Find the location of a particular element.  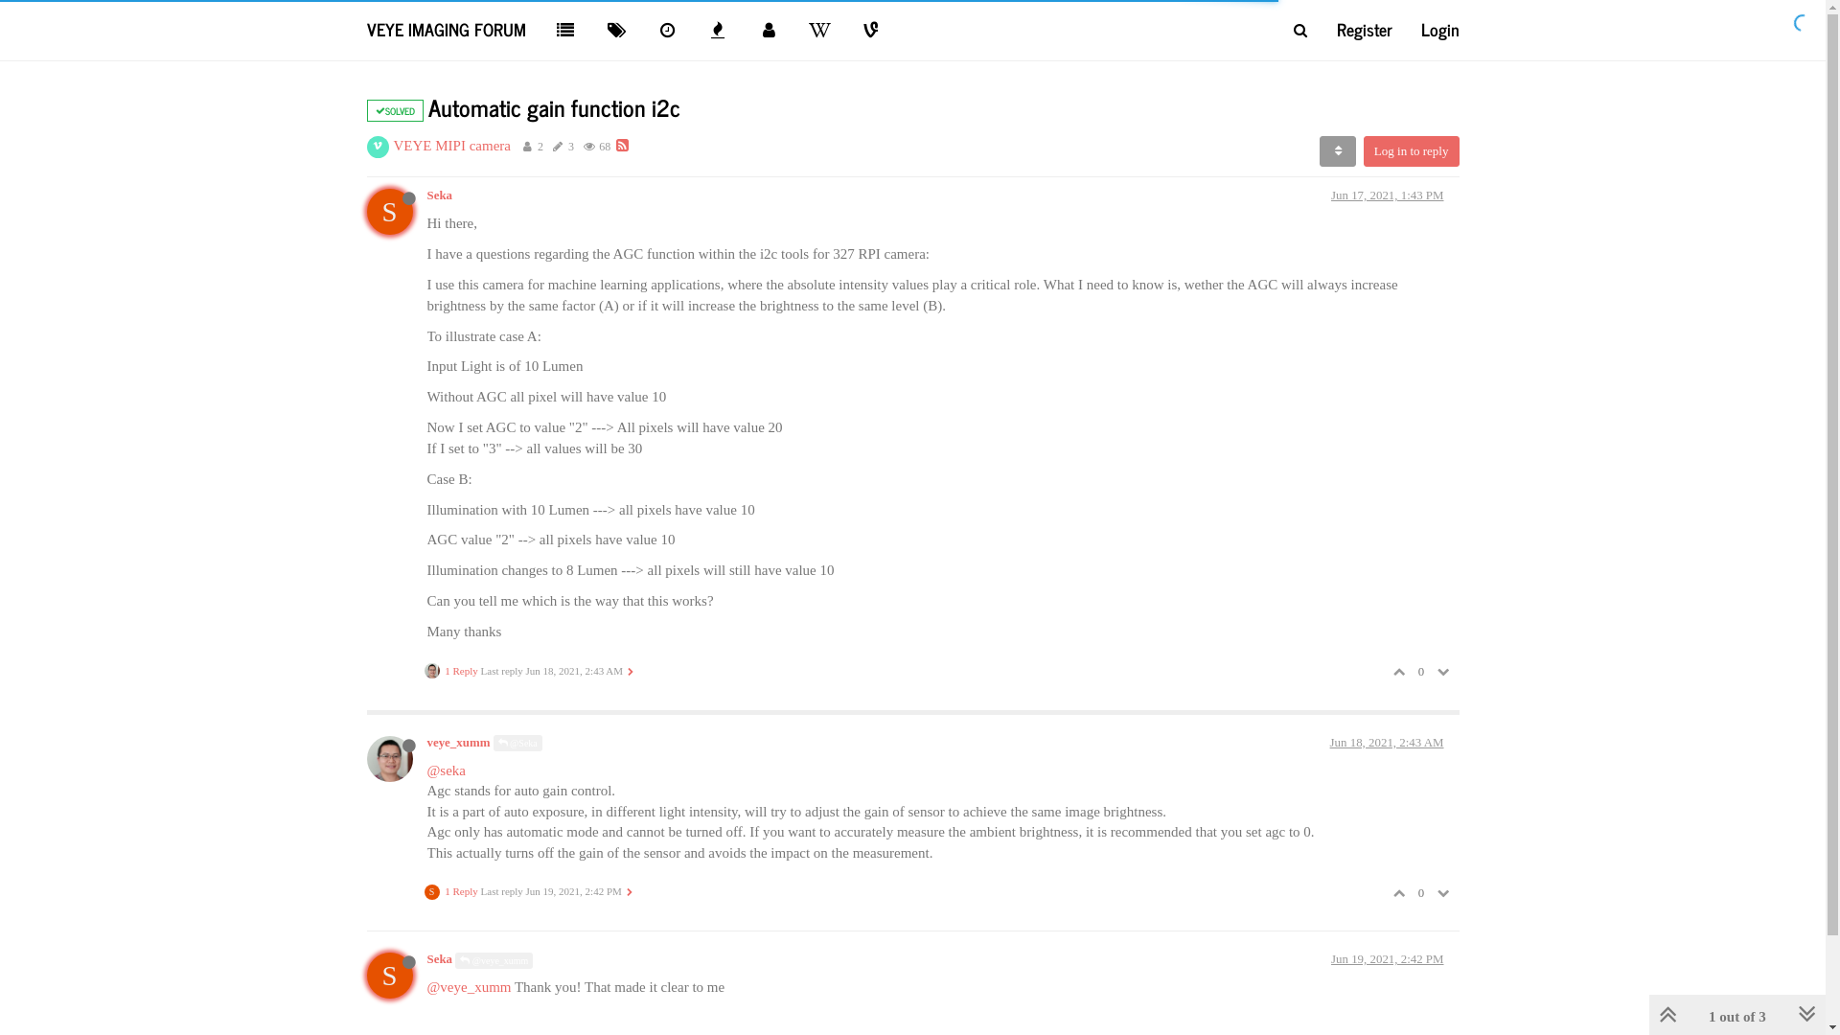

Search is located at coordinates (1299, 30).